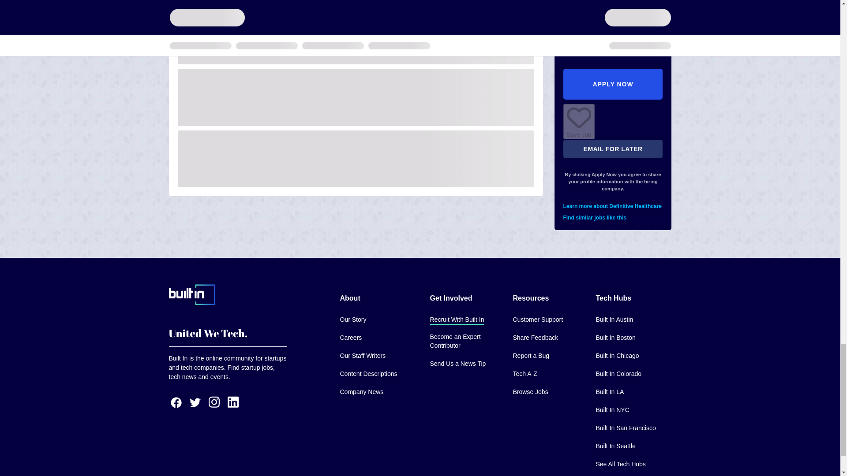 The image size is (847, 476). What do you see at coordinates (537, 320) in the screenshot?
I see `Customer Support` at bounding box center [537, 320].